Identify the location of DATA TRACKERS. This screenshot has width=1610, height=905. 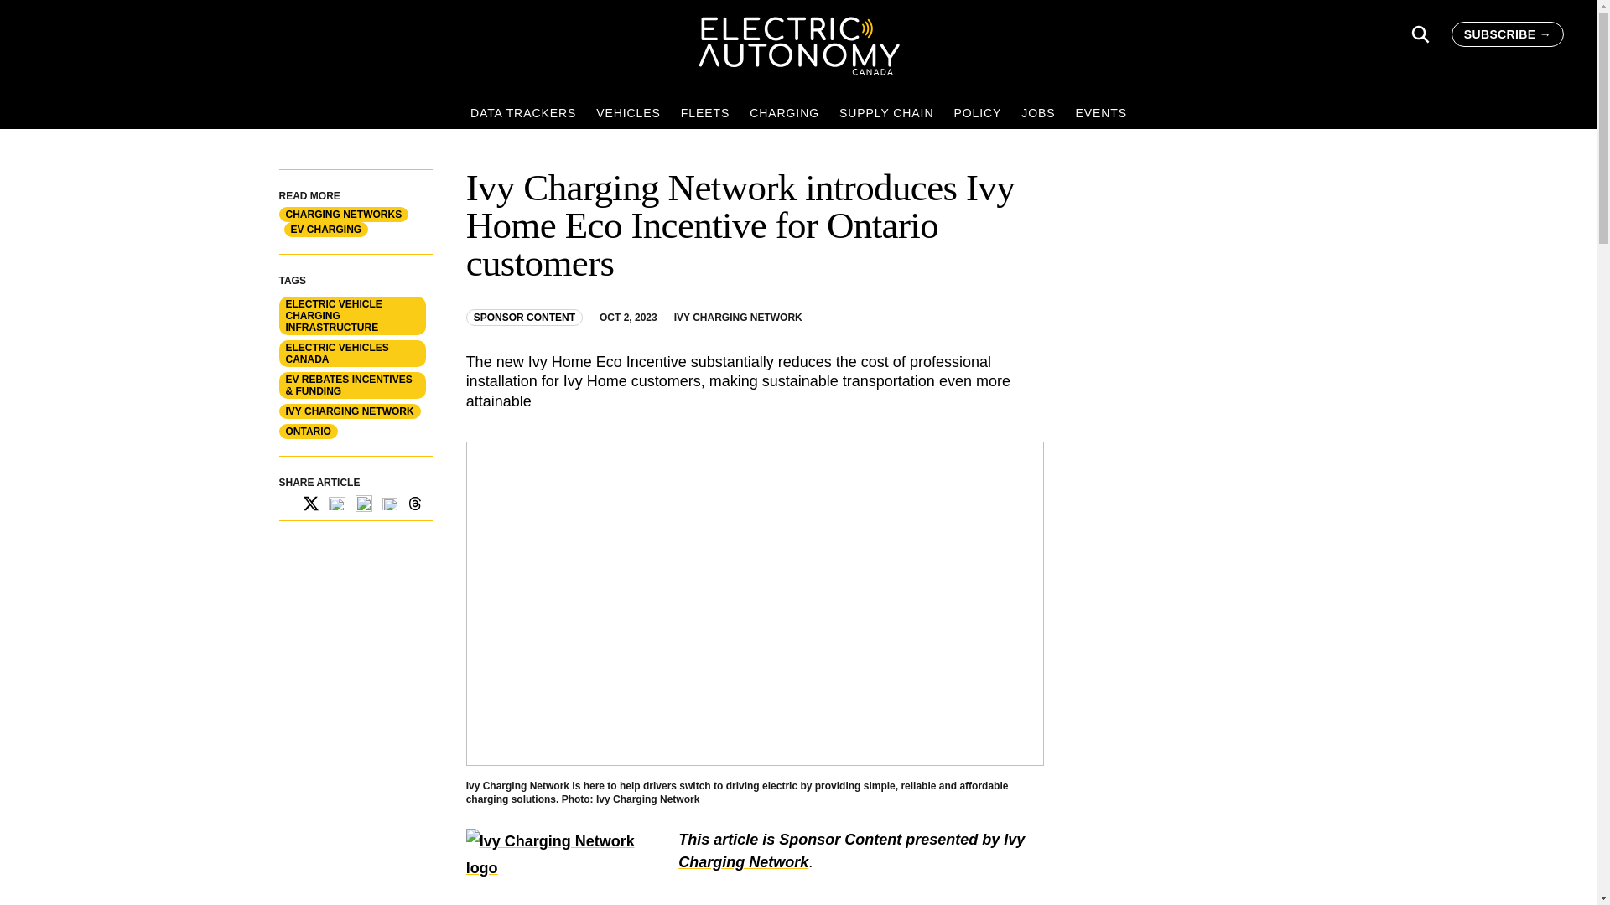
(523, 113).